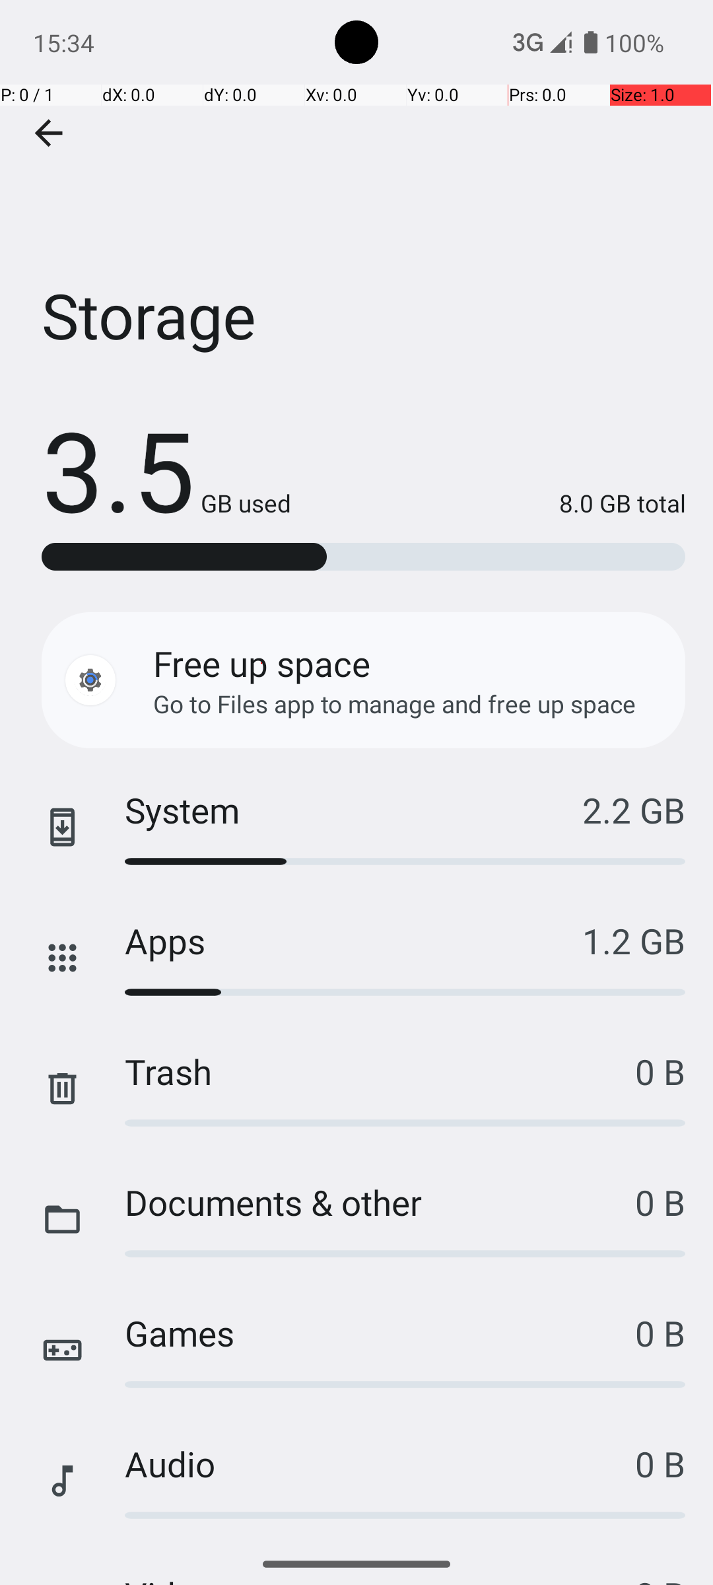  What do you see at coordinates (166, 469) in the screenshot?
I see `3.5 GB used` at bounding box center [166, 469].